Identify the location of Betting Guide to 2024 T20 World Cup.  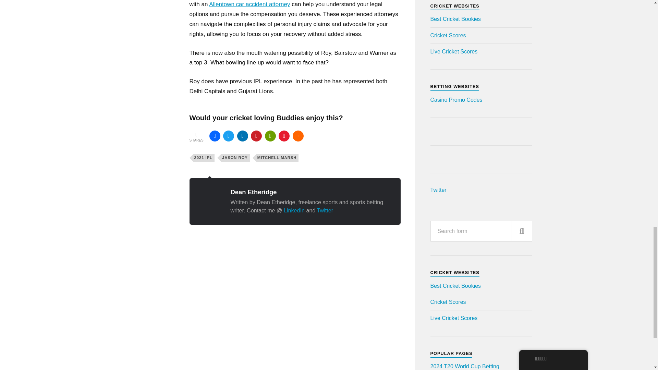
(465, 366).